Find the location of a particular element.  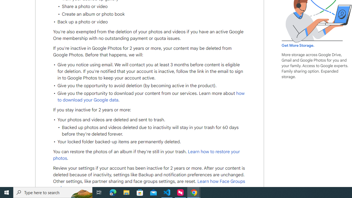

how to download your Google data is located at coordinates (151, 97).